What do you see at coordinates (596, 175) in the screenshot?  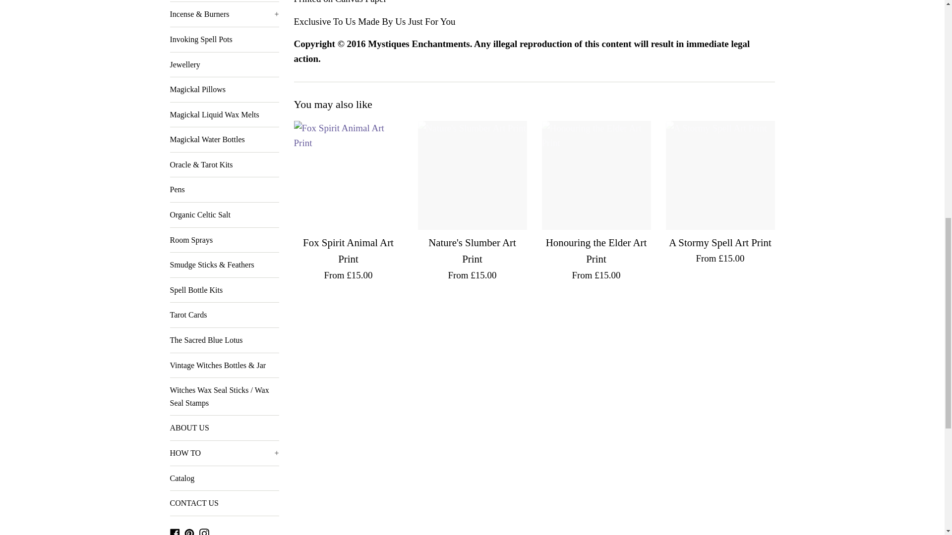 I see `Honouring the Elder Art Print` at bounding box center [596, 175].